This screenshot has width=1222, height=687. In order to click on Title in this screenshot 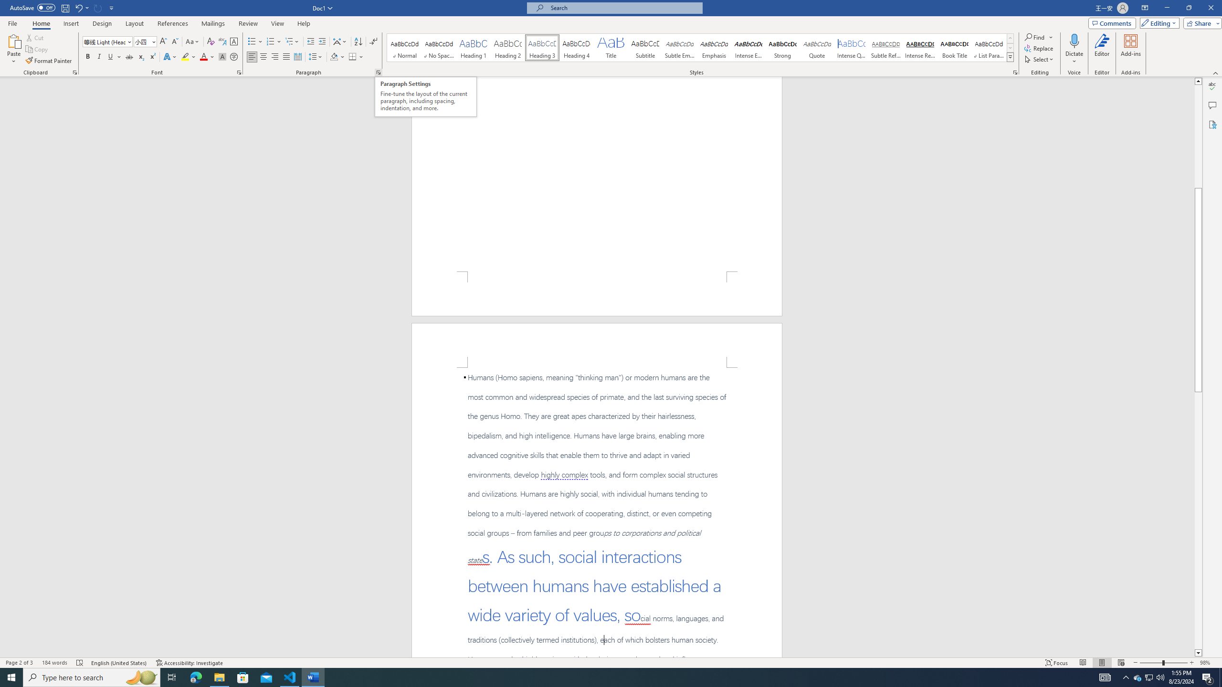, I will do `click(611, 48)`.